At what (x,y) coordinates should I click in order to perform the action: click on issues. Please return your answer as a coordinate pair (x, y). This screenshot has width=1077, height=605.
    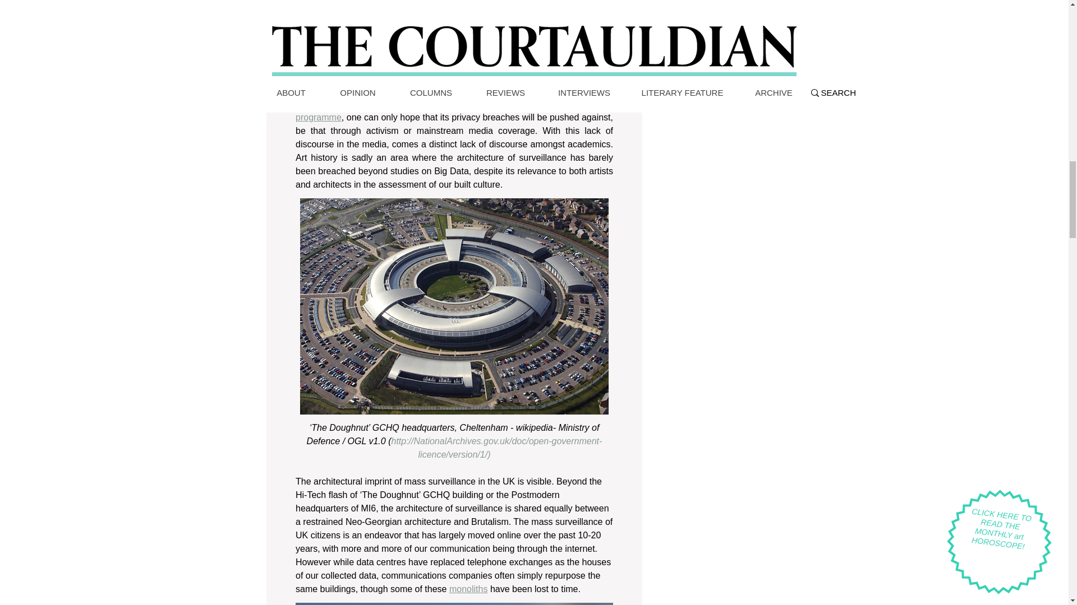
    Looking at the image, I should click on (544, 90).